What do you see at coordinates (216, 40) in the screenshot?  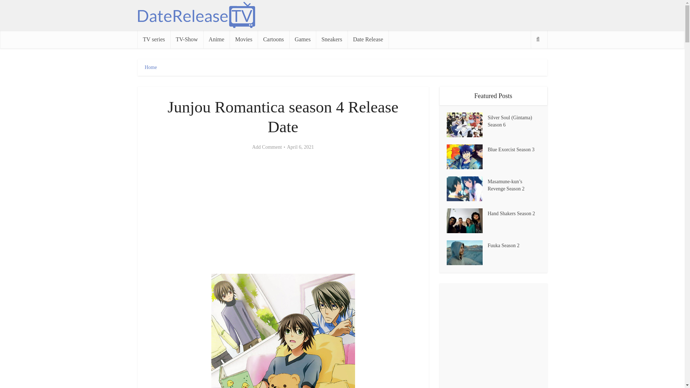 I see `Anime` at bounding box center [216, 40].